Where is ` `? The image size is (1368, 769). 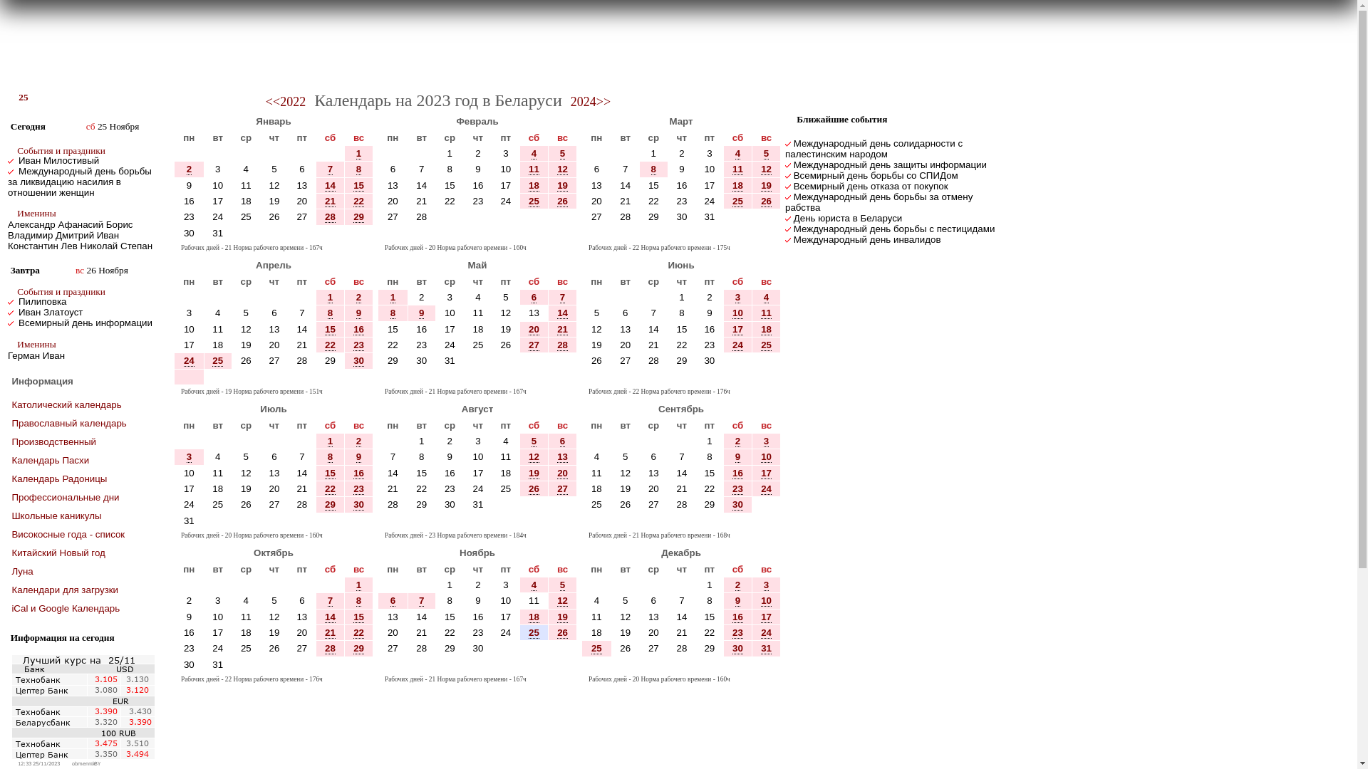
  is located at coordinates (534, 360).